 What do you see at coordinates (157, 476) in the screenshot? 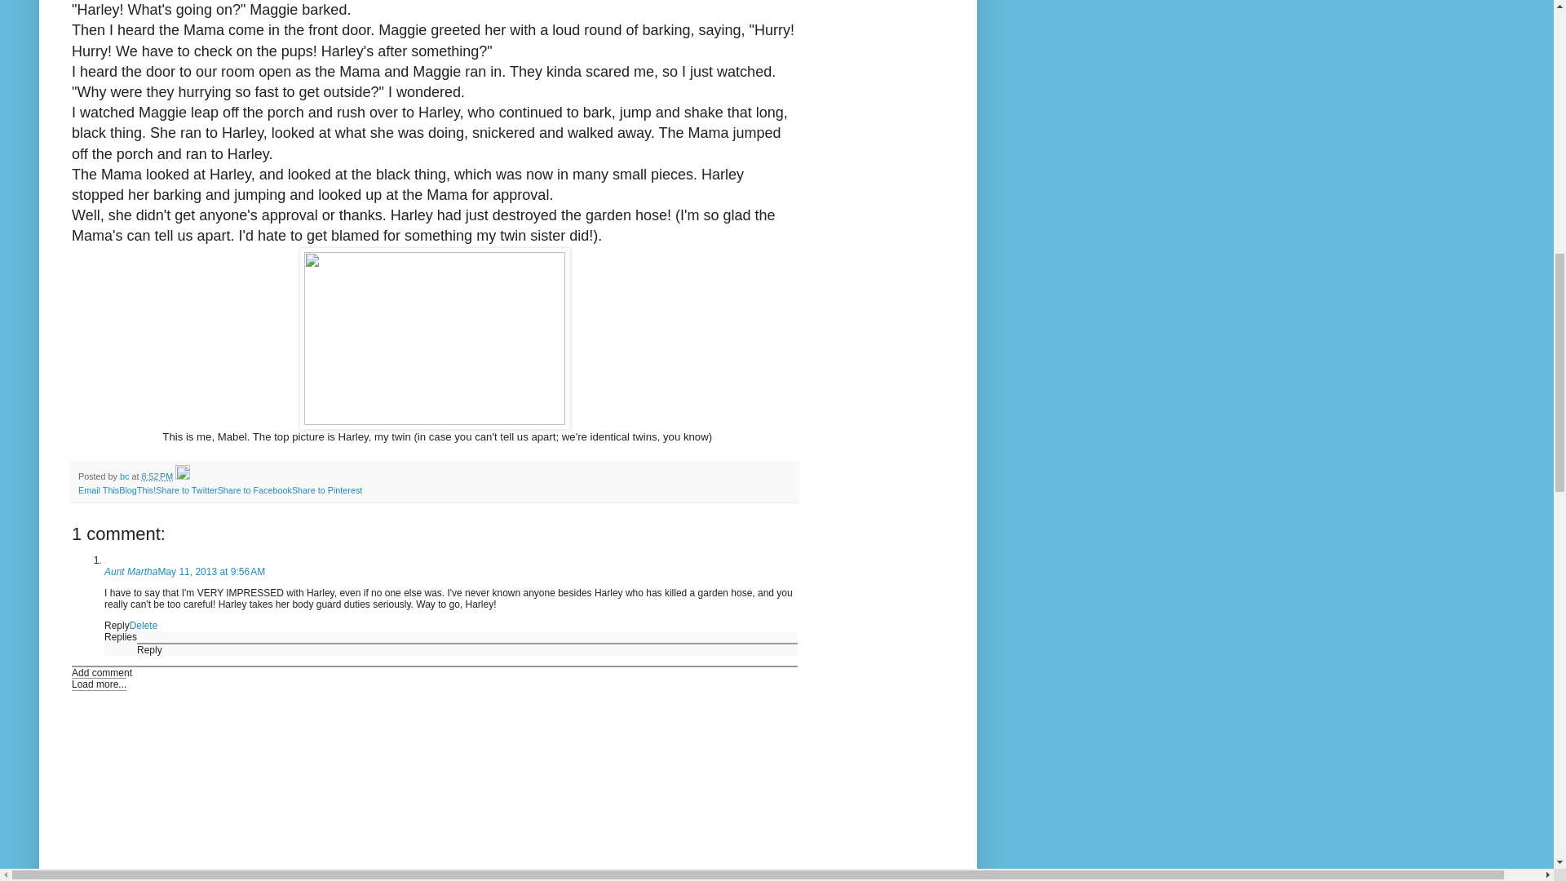
I see `permanent link` at bounding box center [157, 476].